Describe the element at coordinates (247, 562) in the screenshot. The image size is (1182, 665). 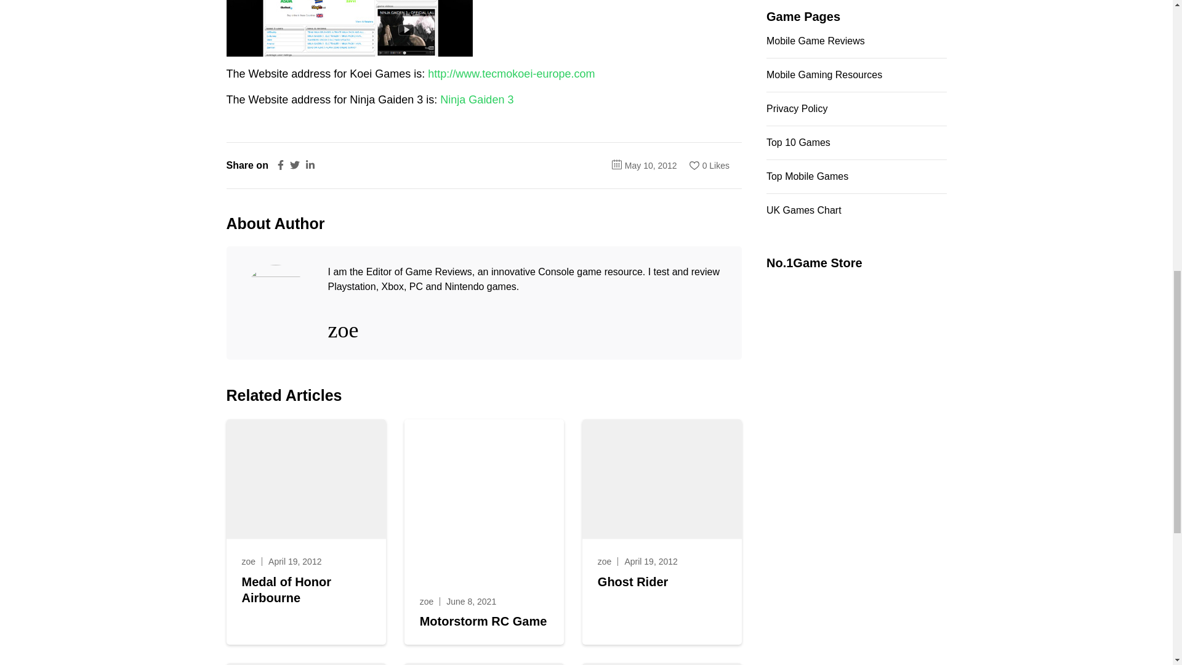
I see `zoe` at that location.